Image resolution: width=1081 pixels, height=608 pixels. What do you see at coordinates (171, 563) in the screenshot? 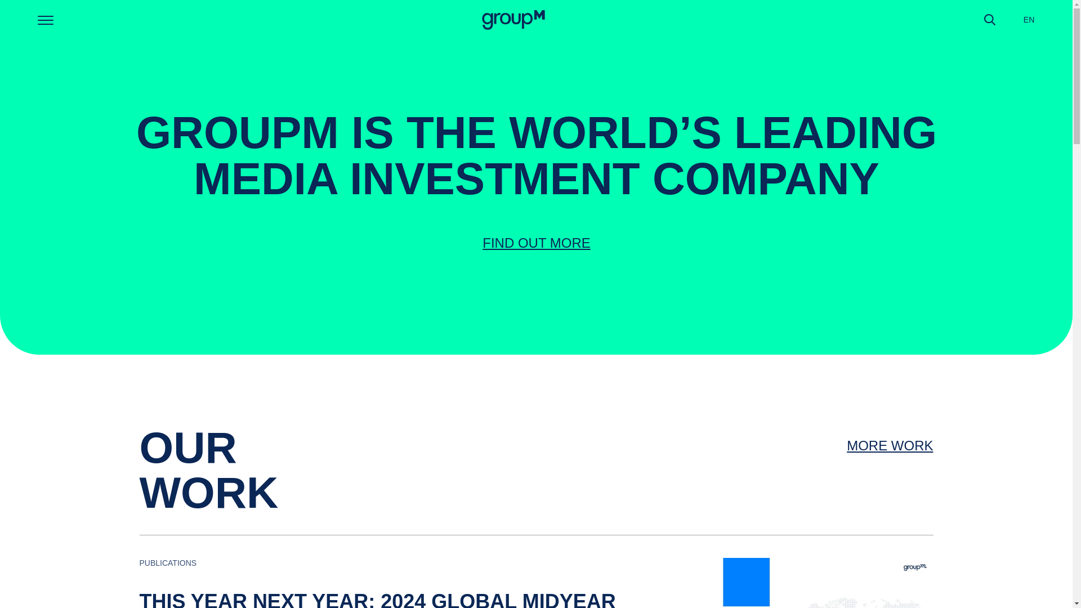
I see `PUBLICATIONS` at bounding box center [171, 563].